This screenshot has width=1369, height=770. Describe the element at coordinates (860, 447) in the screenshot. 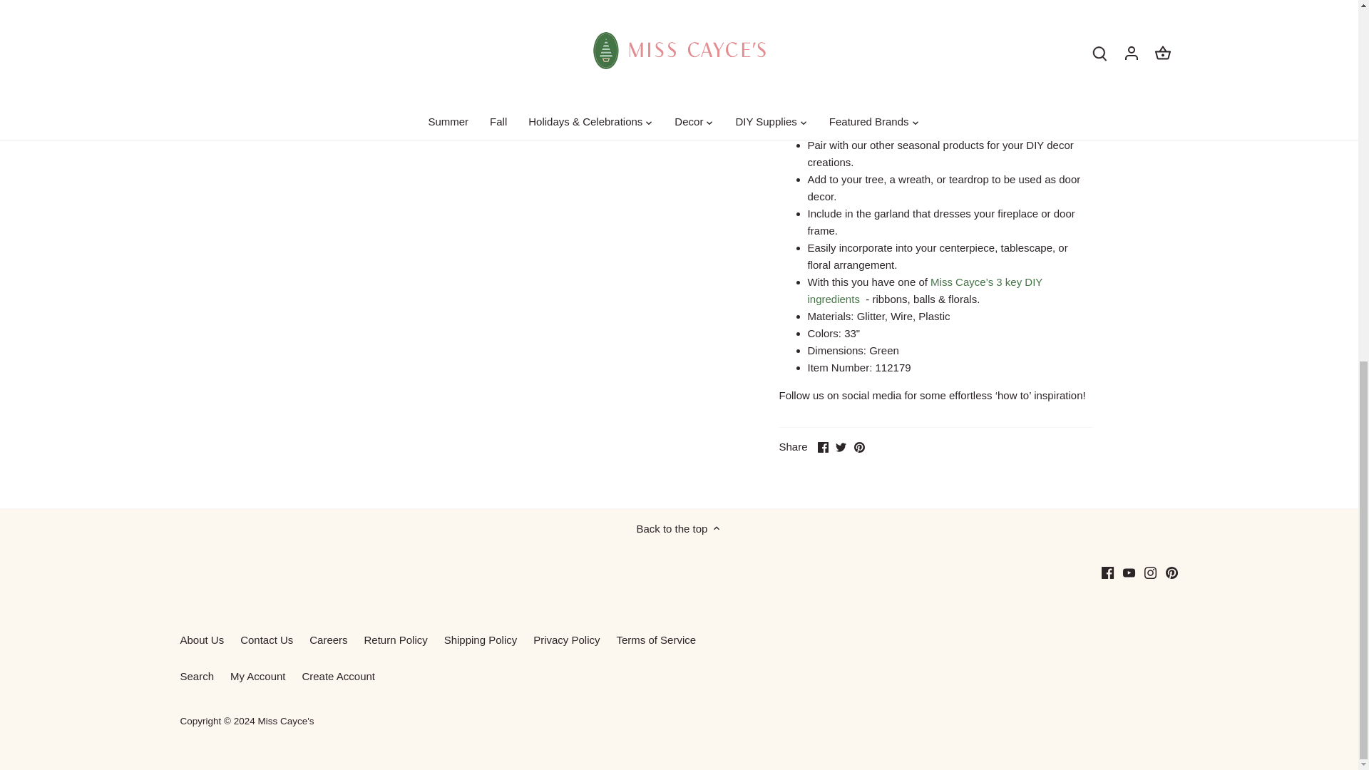

I see `Pinterest` at that location.